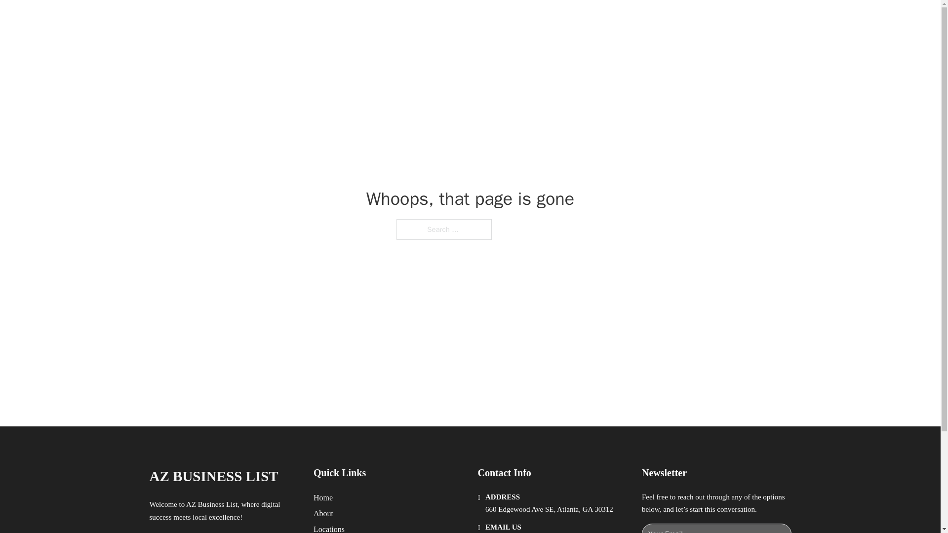 This screenshot has height=533, width=948. What do you see at coordinates (213, 476) in the screenshot?
I see `AZ BUSINESS LIST` at bounding box center [213, 476].